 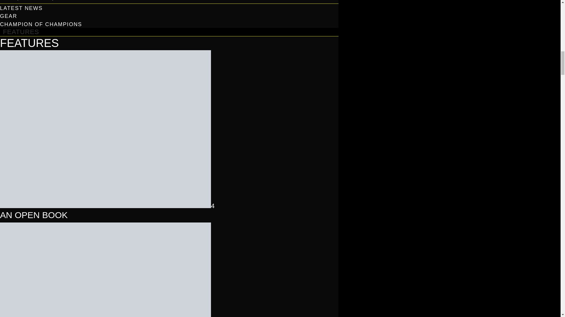 What do you see at coordinates (41, 24) in the screenshot?
I see `CHAMPION OF CHAMPIONS` at bounding box center [41, 24].